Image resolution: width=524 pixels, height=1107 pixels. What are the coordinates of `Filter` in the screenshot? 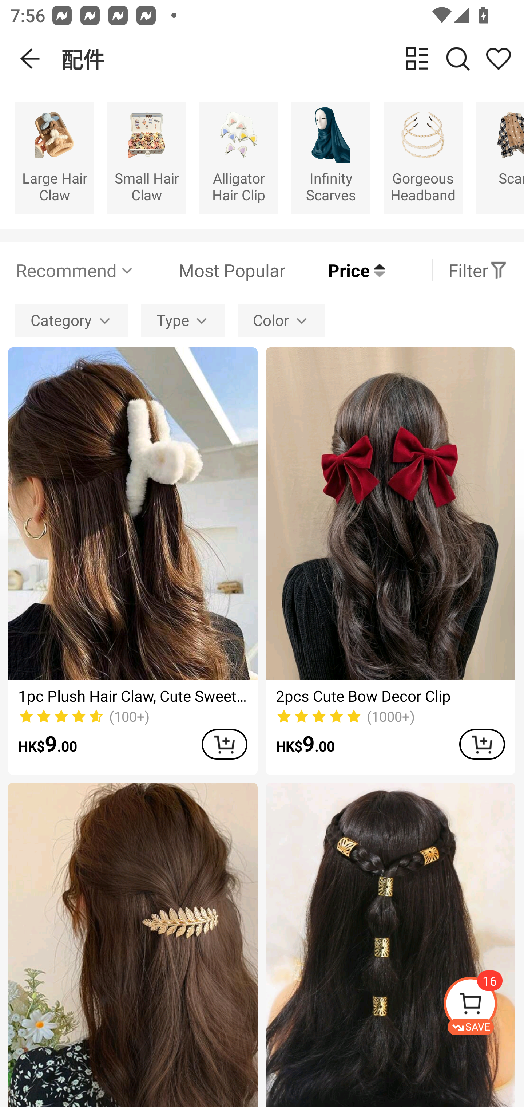 It's located at (478, 270).